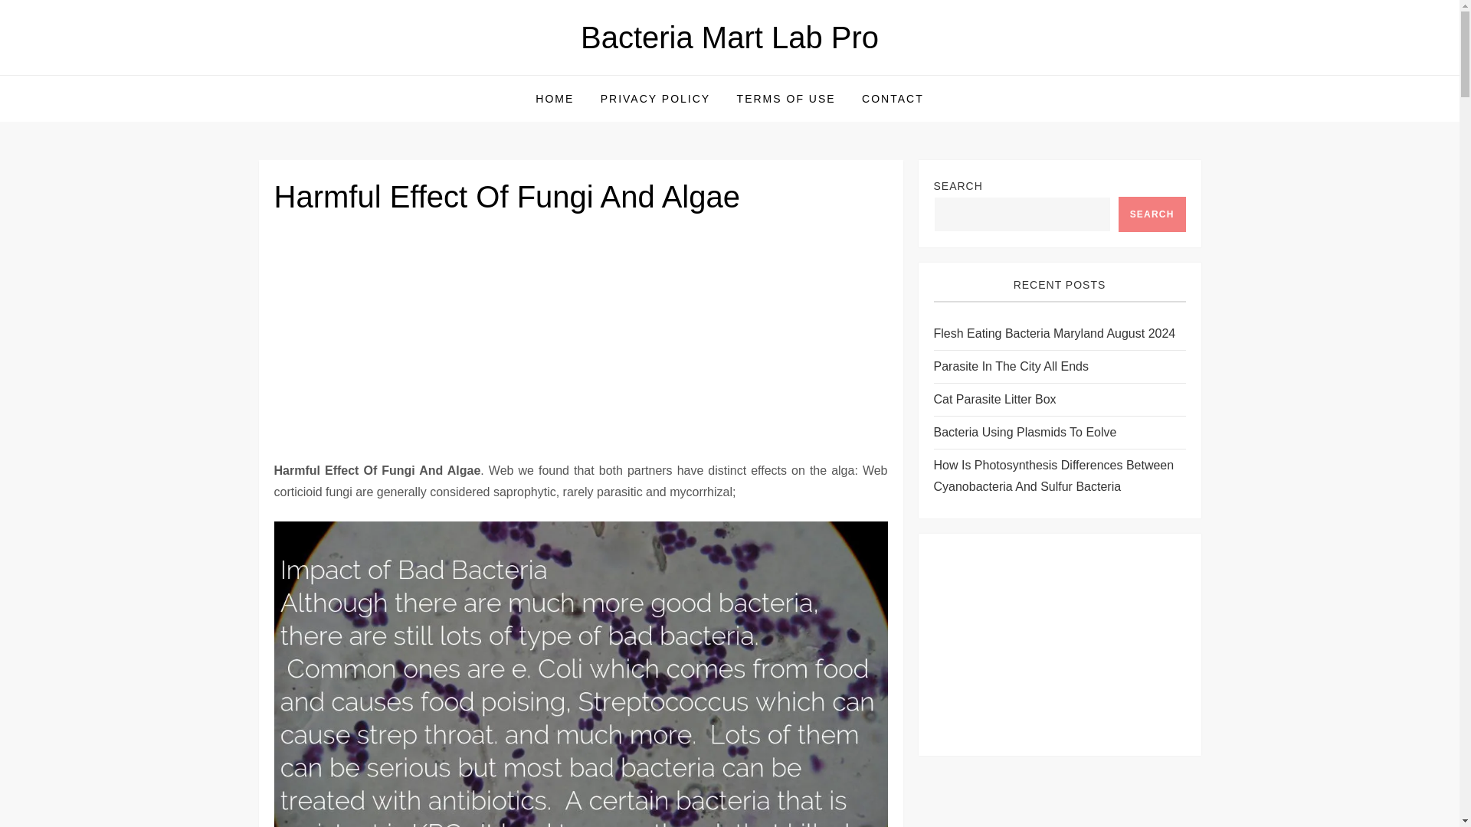 The image size is (1471, 827). Describe the element at coordinates (1054, 334) in the screenshot. I see `Flesh Eating Bacteria Maryland August 2024` at that location.